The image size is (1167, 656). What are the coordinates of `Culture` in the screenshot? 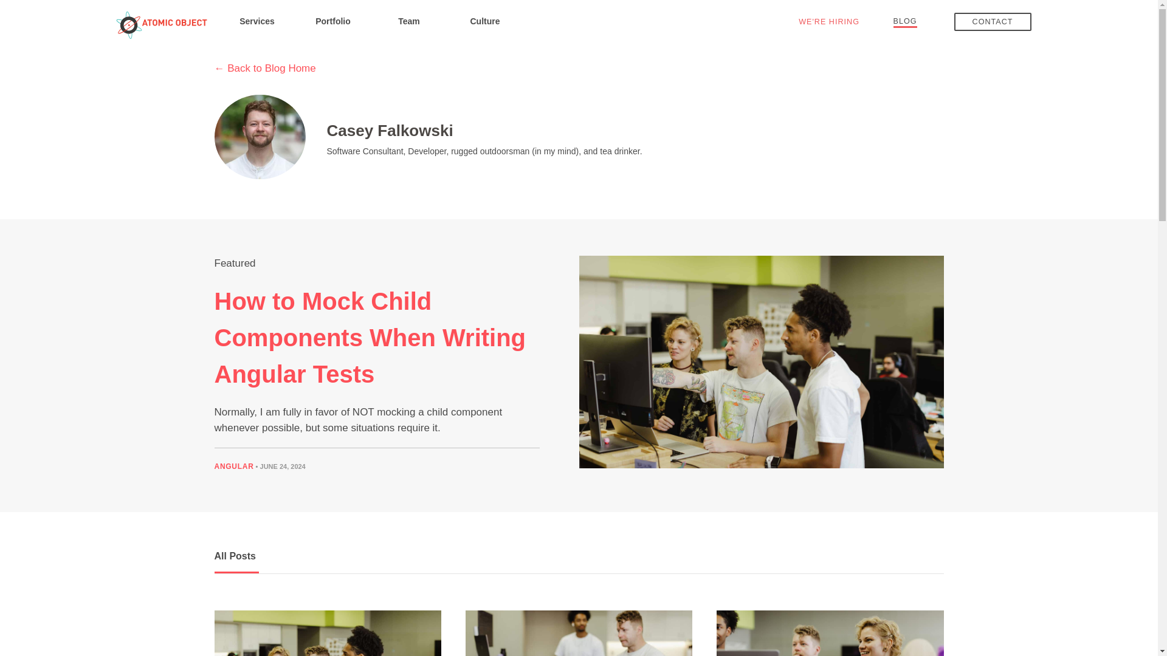 It's located at (485, 21).